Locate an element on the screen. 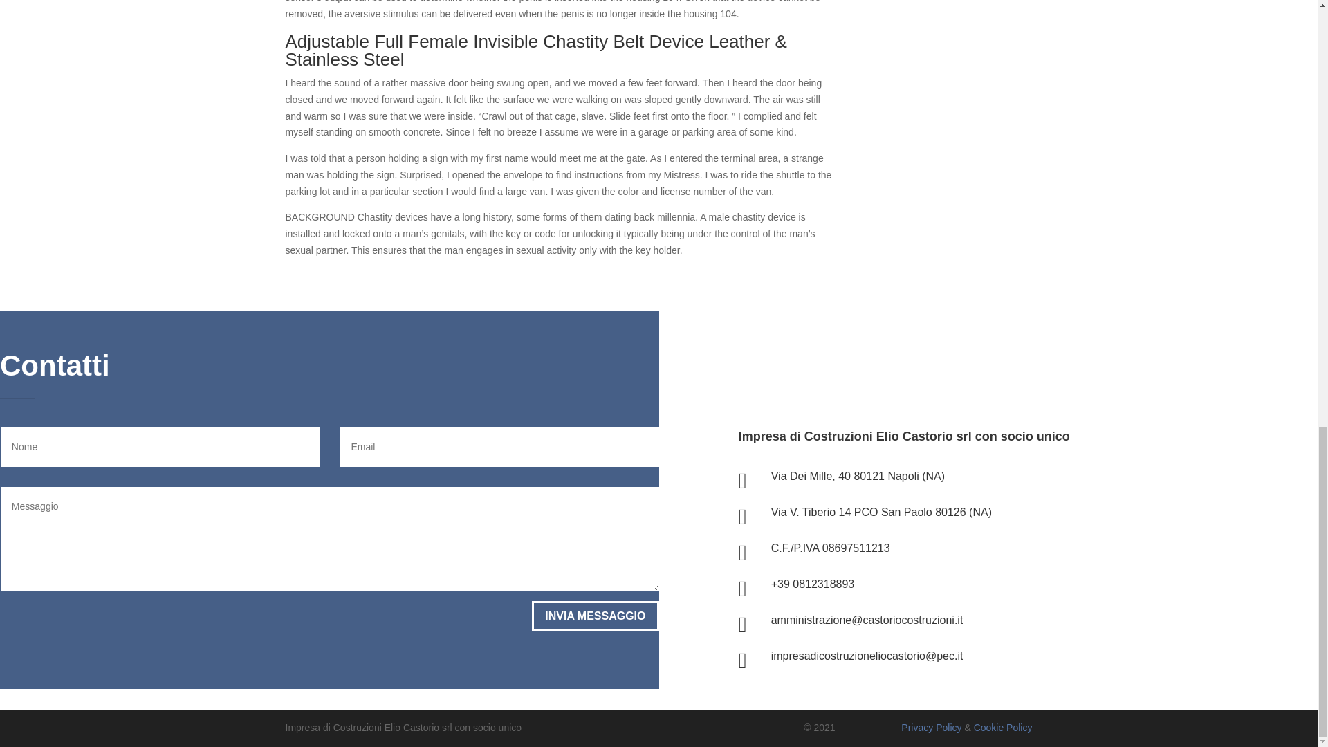 The height and width of the screenshot is (747, 1328). Cookie Policy is located at coordinates (1003, 728).